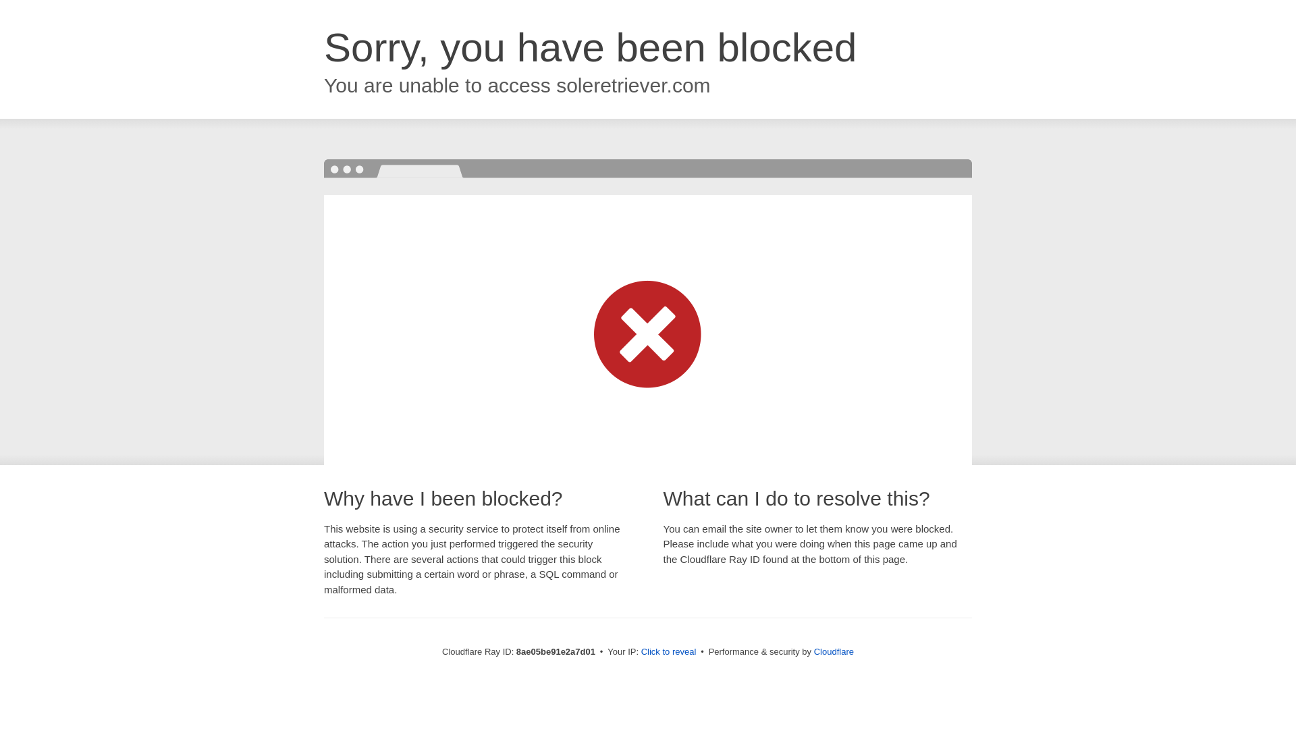  I want to click on Click to reveal, so click(669, 652).